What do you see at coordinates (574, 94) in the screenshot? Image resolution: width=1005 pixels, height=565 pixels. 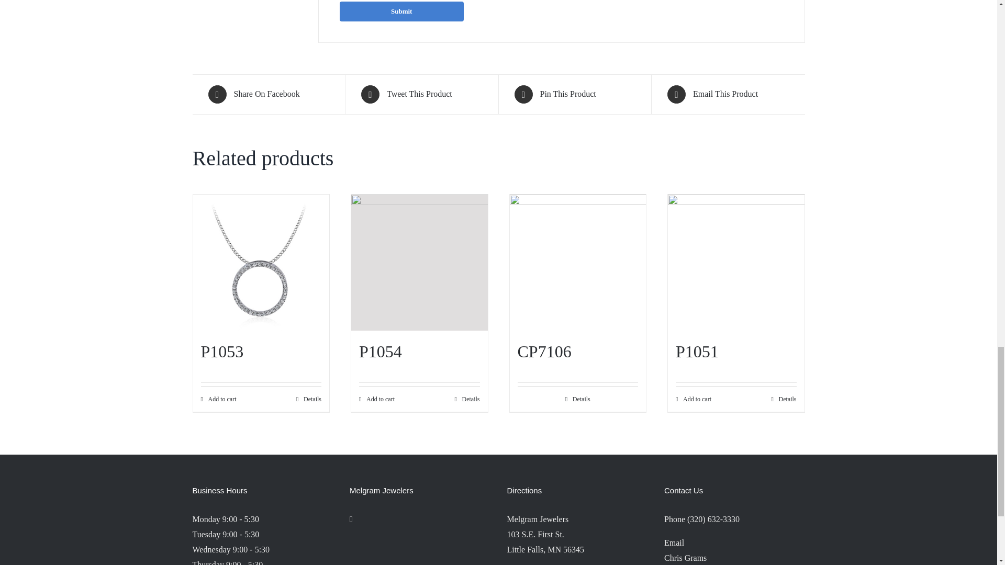 I see `Pin This Product` at bounding box center [574, 94].